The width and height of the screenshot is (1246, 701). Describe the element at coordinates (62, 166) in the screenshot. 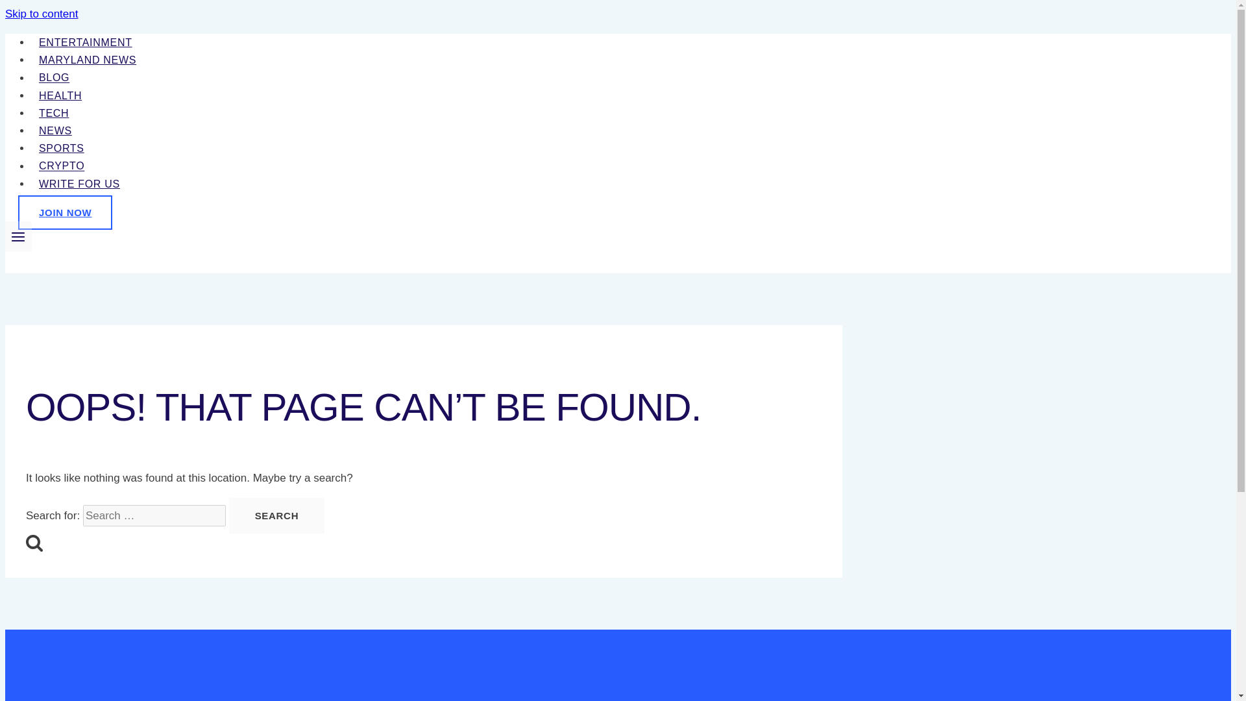

I see `CRYPTO` at that location.